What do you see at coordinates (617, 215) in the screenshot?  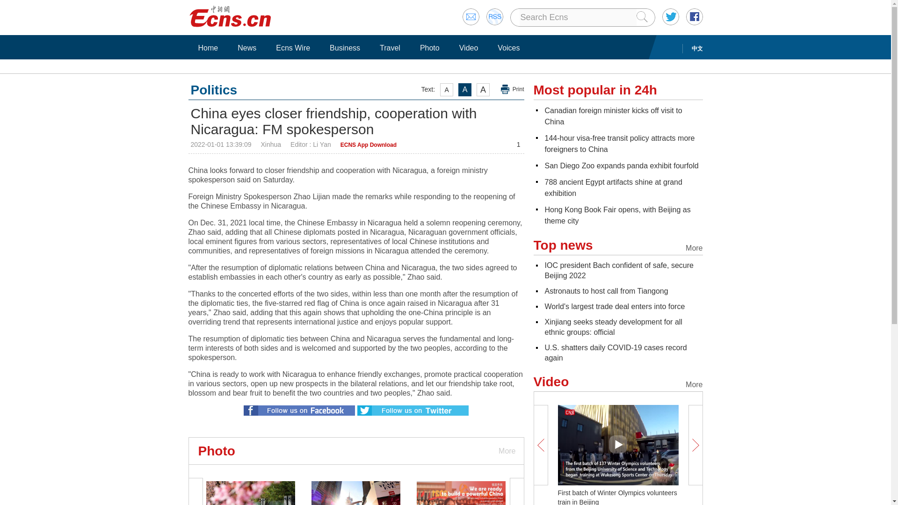 I see `Hong` at bounding box center [617, 215].